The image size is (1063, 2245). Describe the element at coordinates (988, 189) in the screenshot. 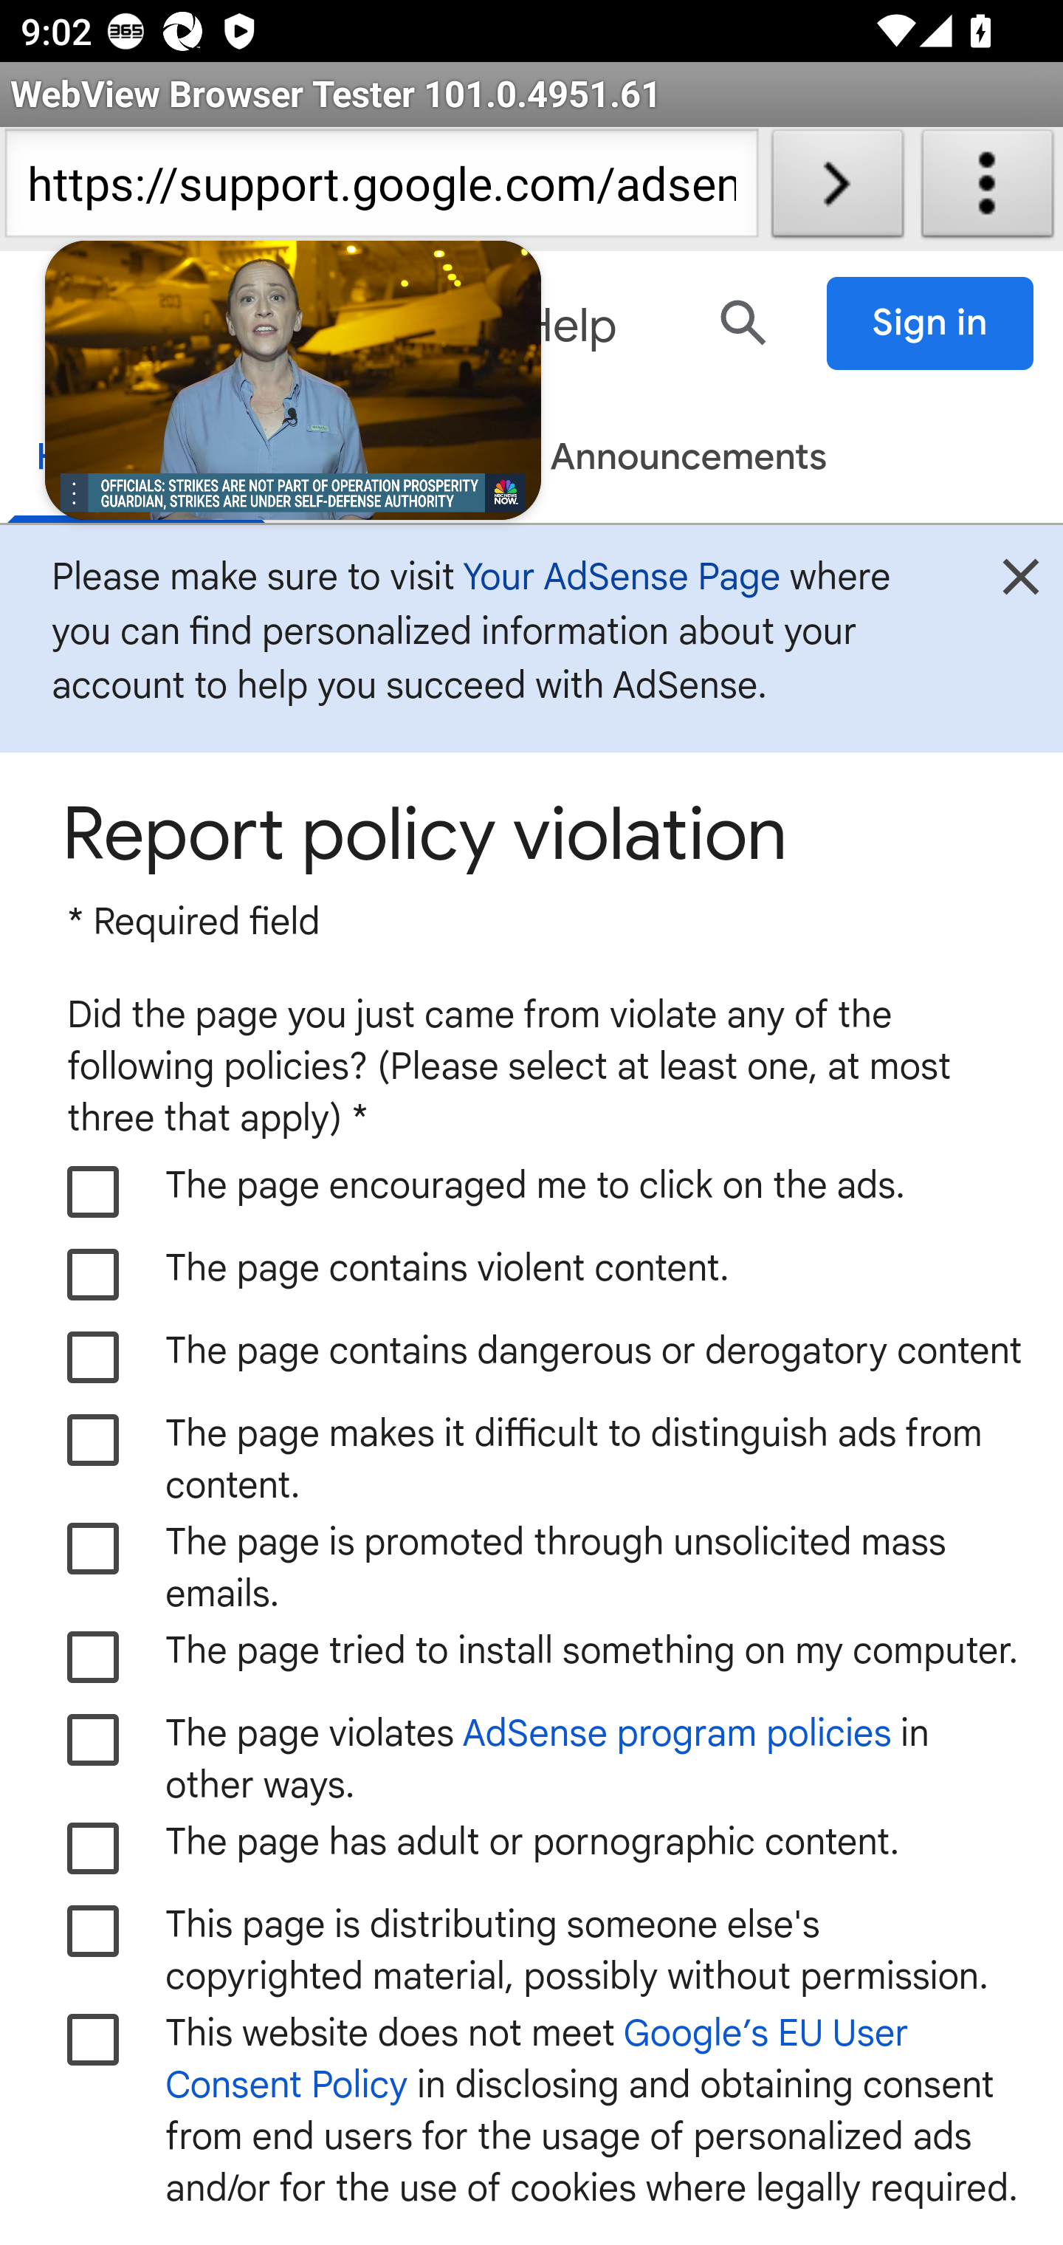

I see `About WebView` at that location.